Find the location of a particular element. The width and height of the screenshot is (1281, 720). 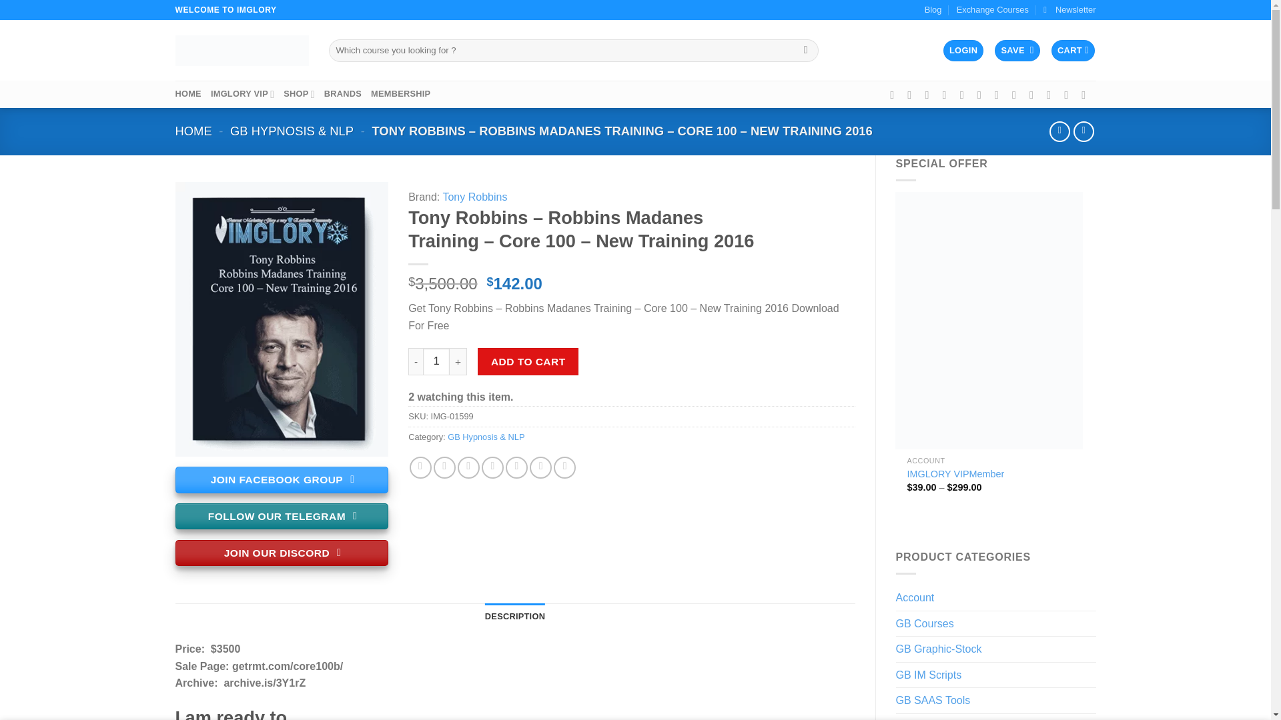

Cart is located at coordinates (1073, 51).